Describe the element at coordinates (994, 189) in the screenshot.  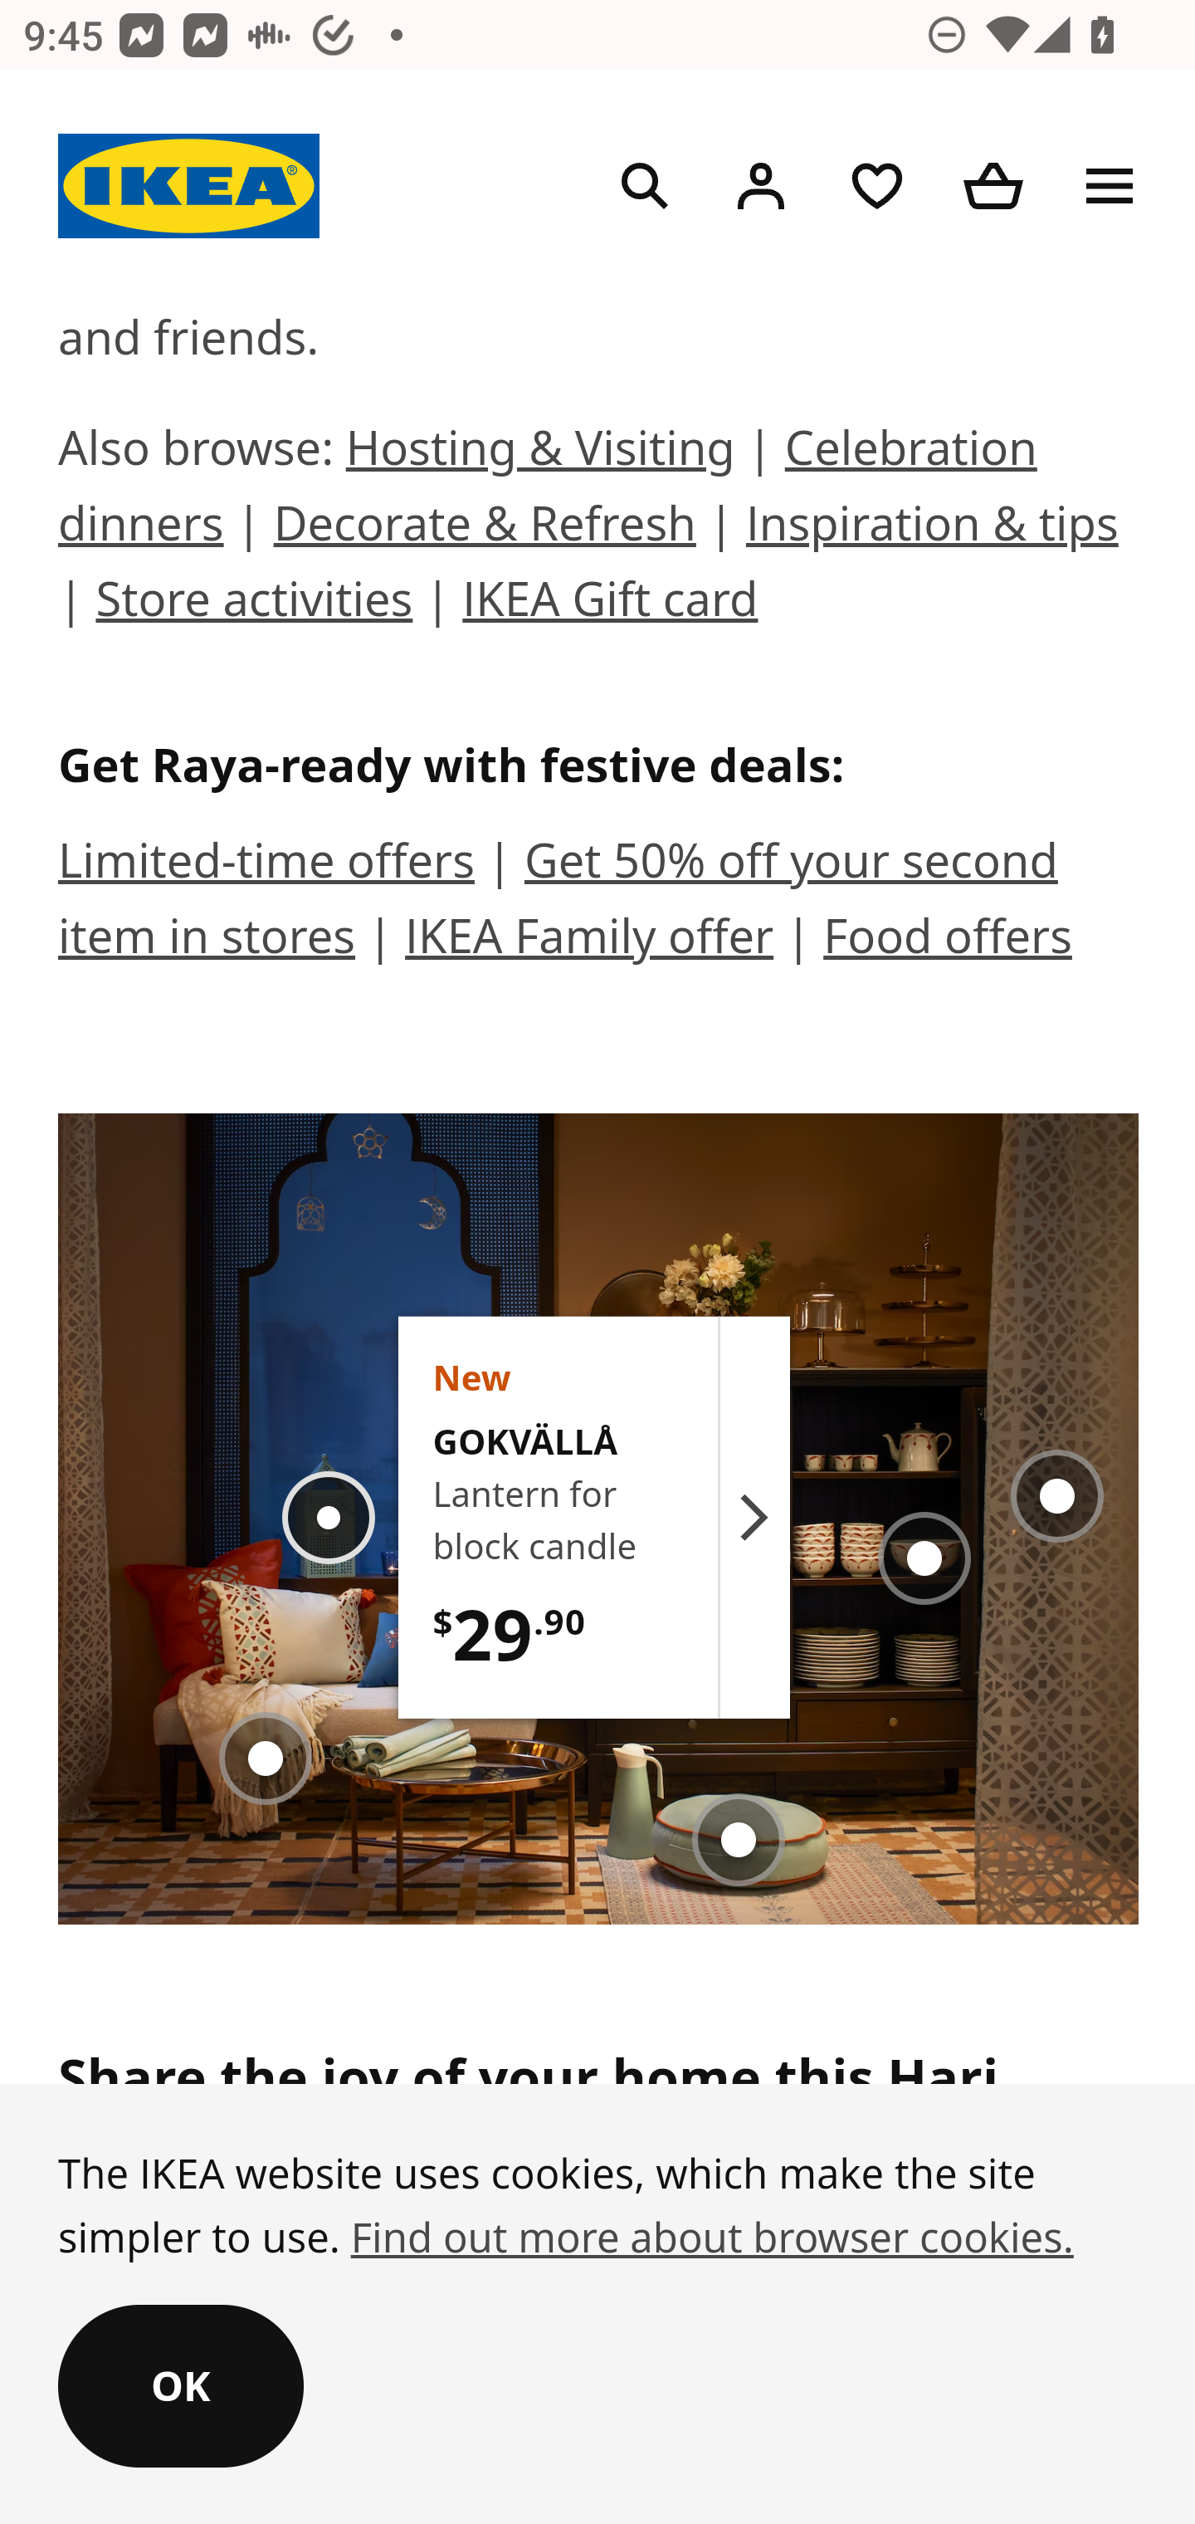
I see `Shopping cart` at that location.